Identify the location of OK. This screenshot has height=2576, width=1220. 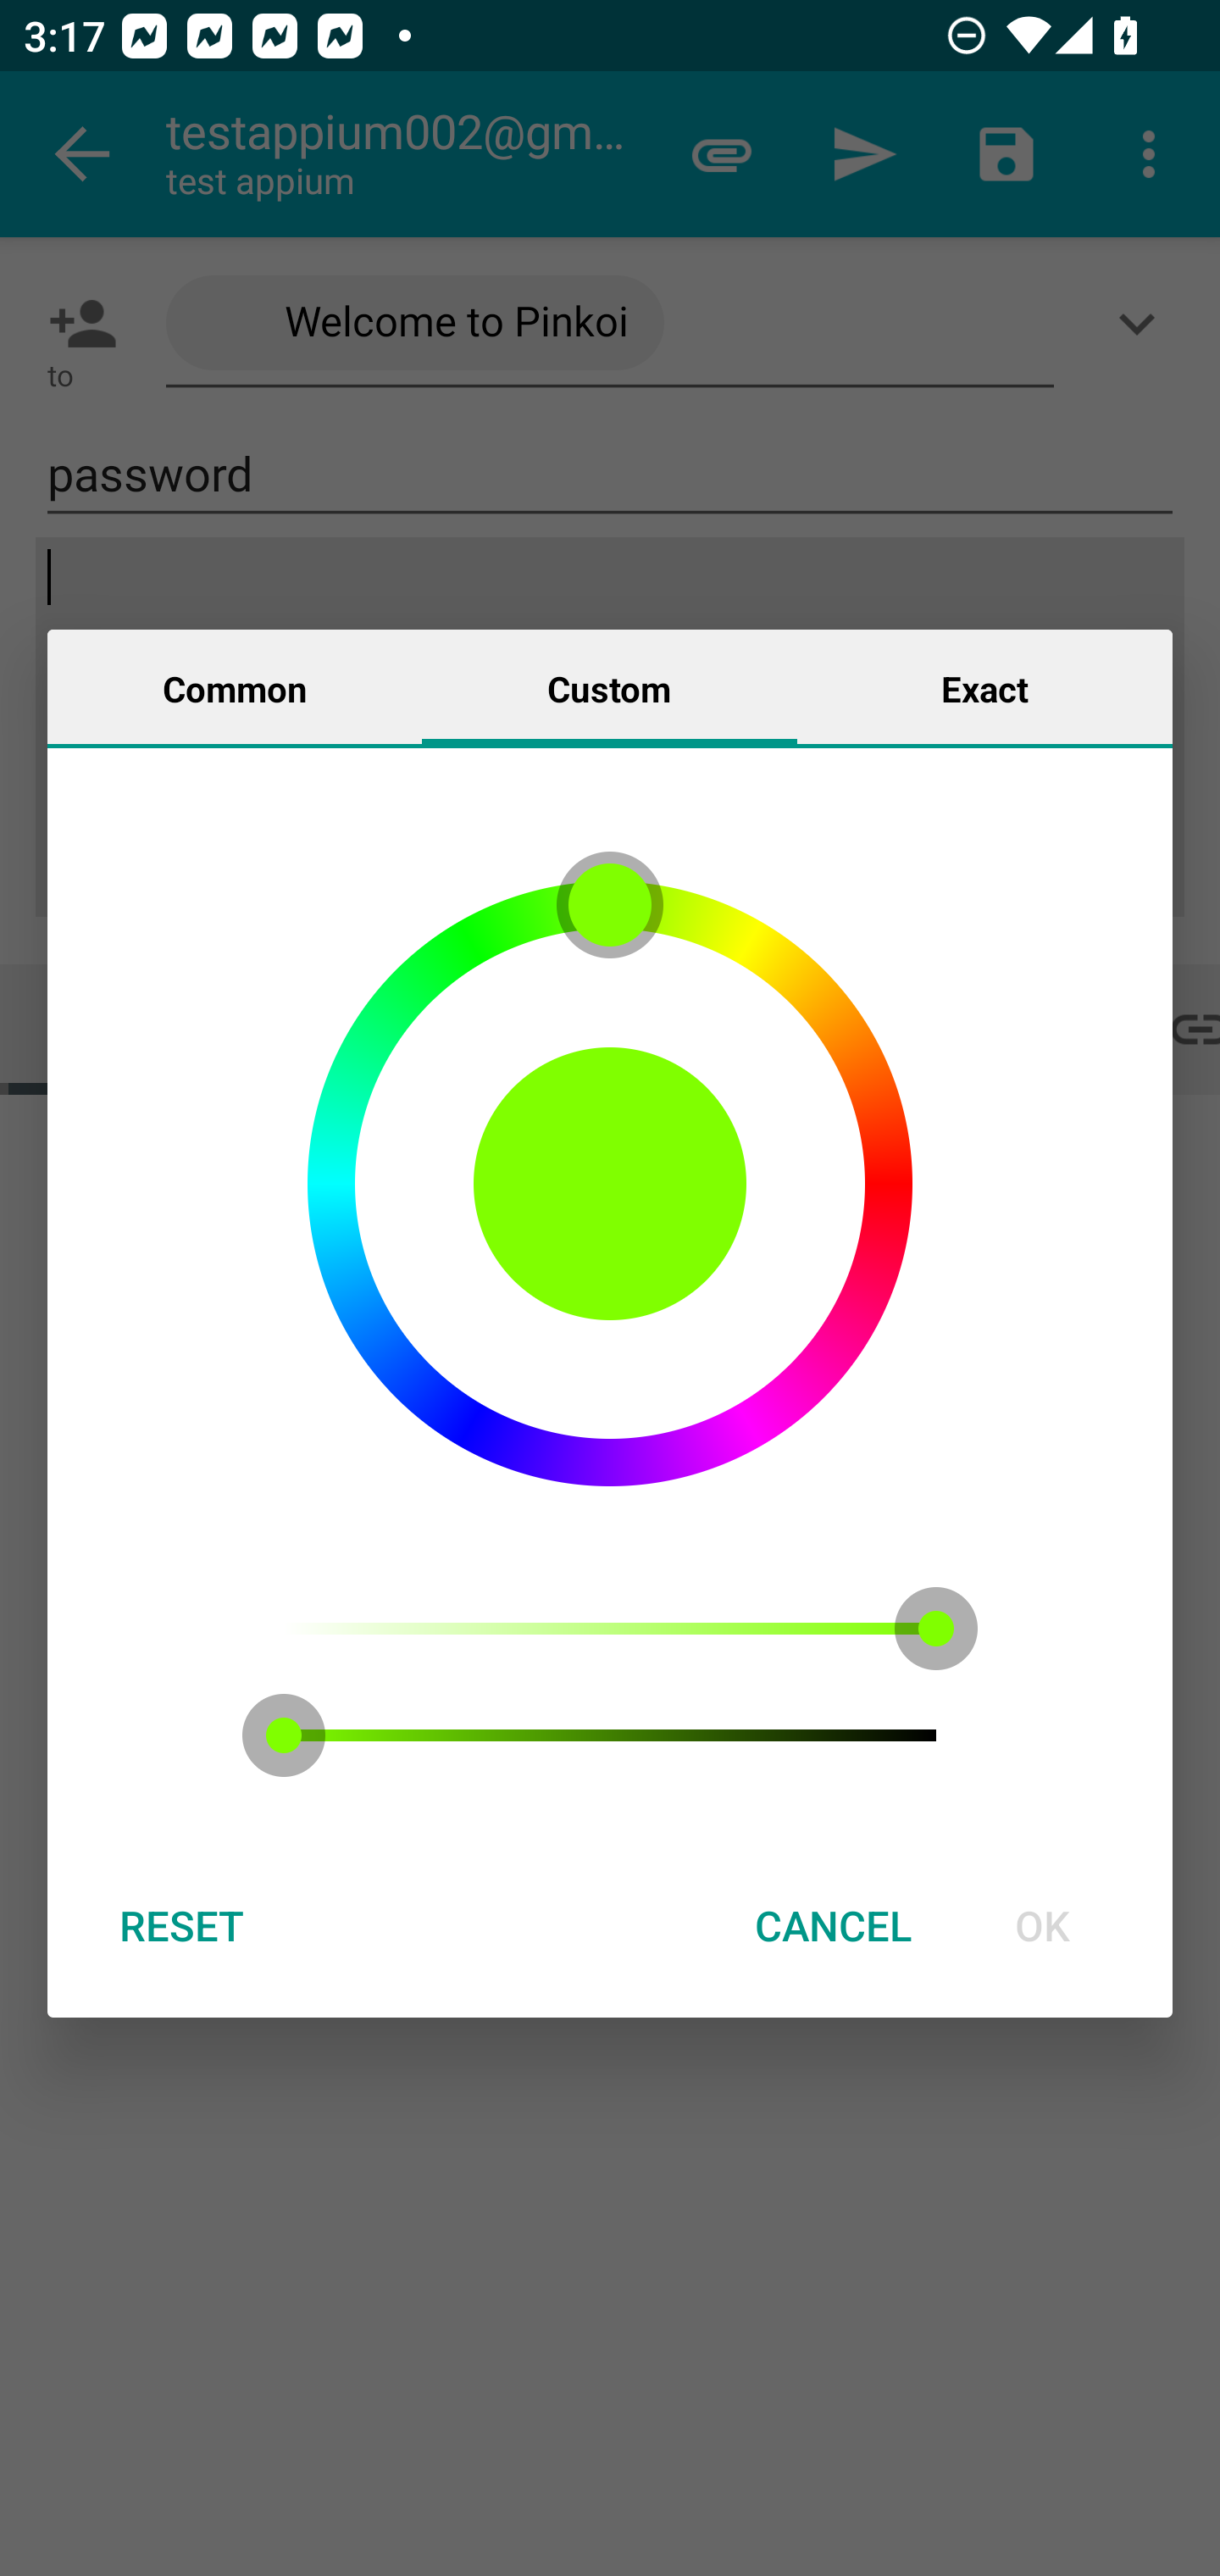
(1042, 1925).